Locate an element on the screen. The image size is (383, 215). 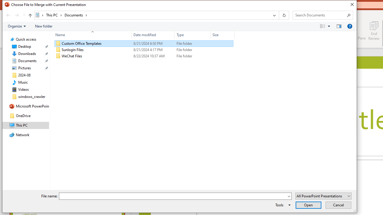
Documents is located at coordinates (76, 15).